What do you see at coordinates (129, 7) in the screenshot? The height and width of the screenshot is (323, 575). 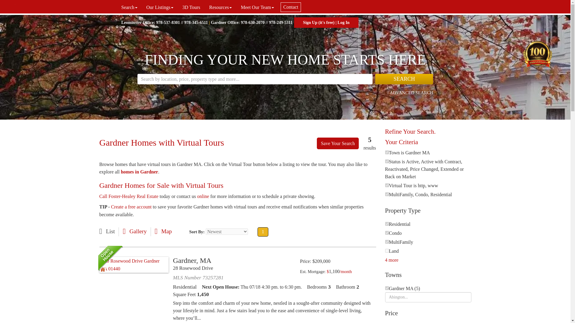 I see `Search` at bounding box center [129, 7].